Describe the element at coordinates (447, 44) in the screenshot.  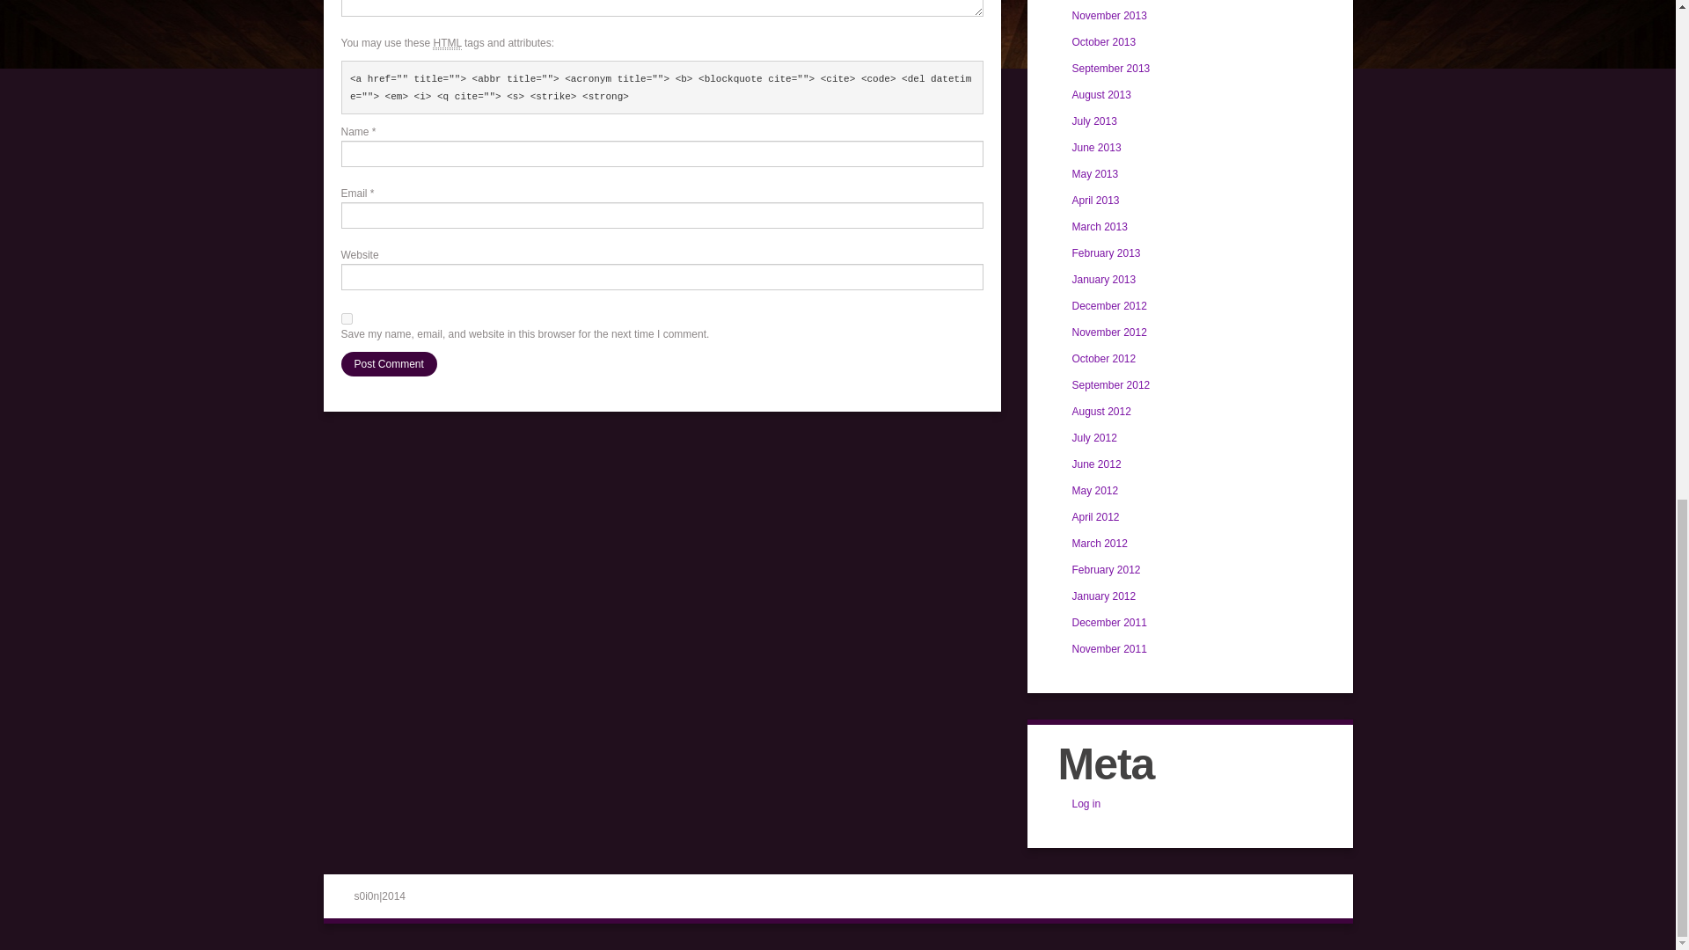
I see `HyperText Markup Language` at that location.